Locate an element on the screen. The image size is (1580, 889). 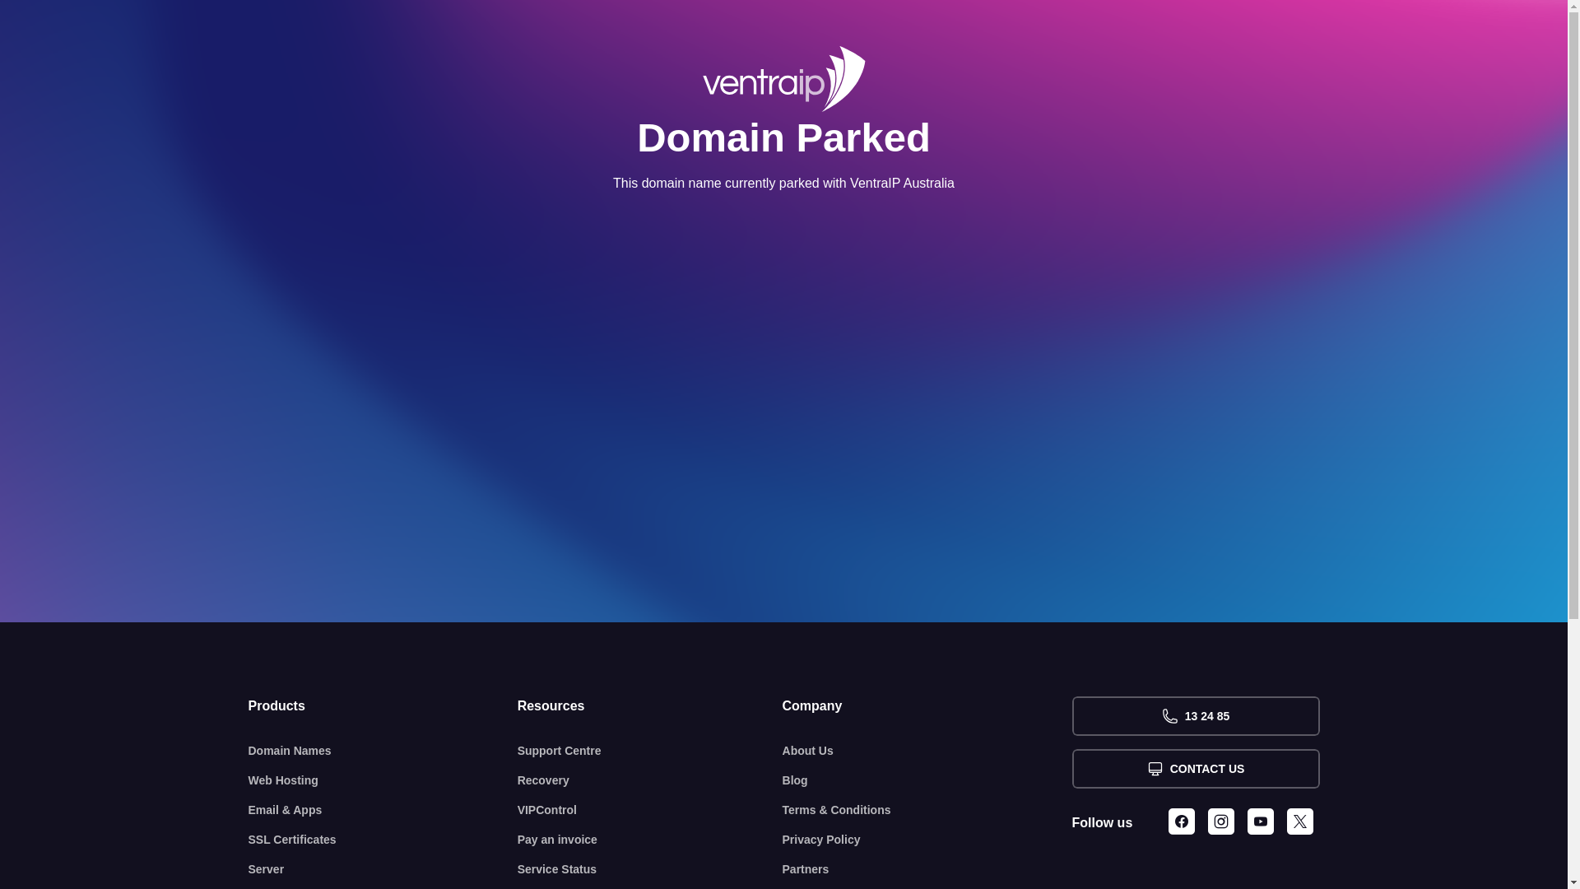
Domain Names is located at coordinates (383, 751).